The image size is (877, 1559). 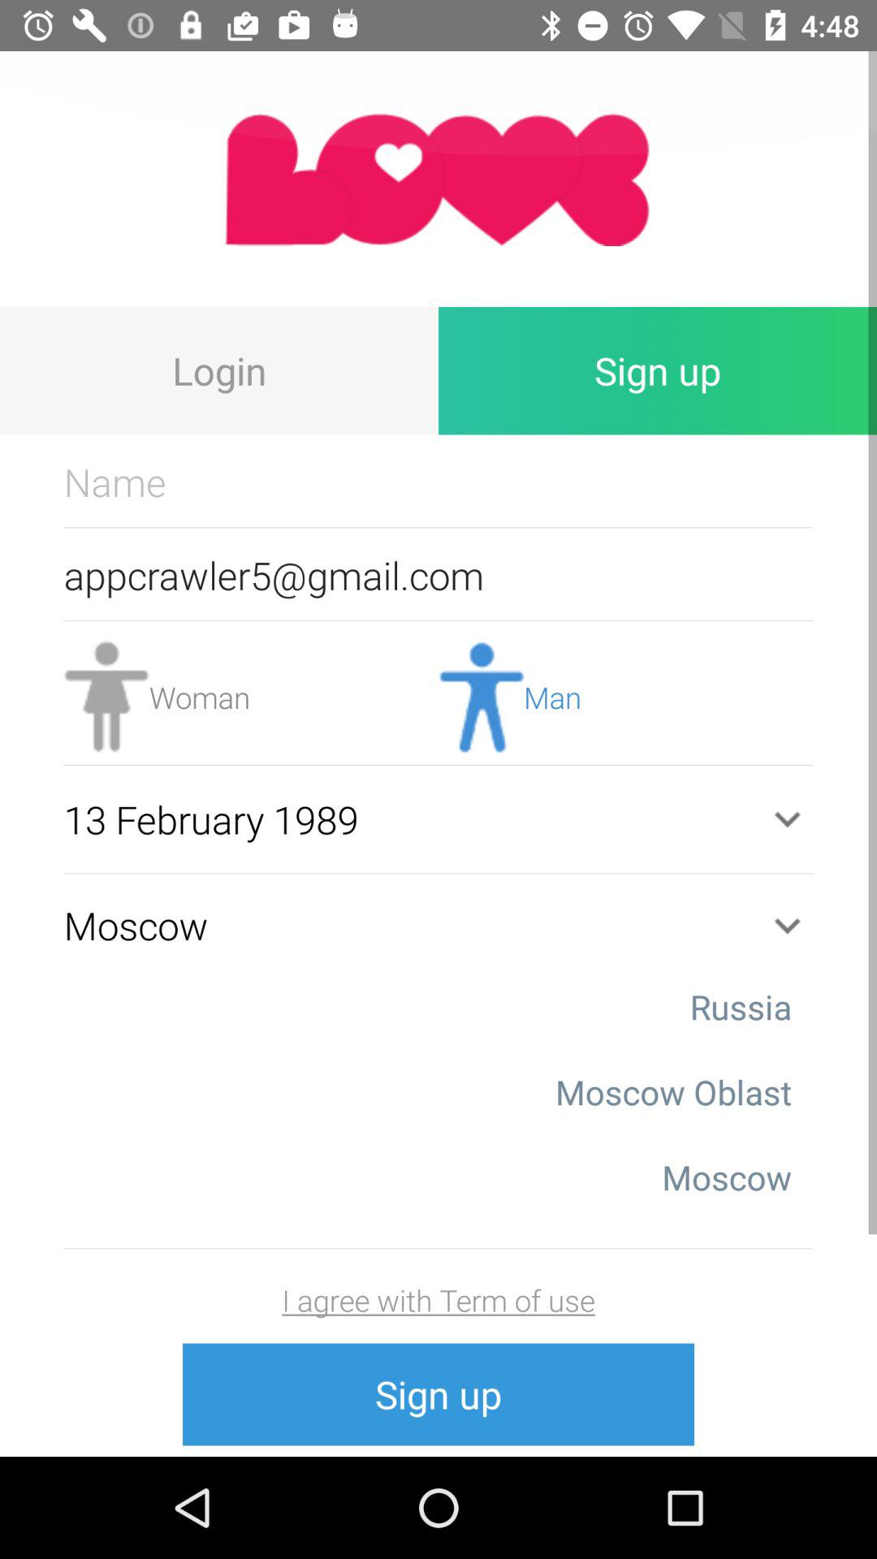 I want to click on go to home page, so click(x=438, y=179).